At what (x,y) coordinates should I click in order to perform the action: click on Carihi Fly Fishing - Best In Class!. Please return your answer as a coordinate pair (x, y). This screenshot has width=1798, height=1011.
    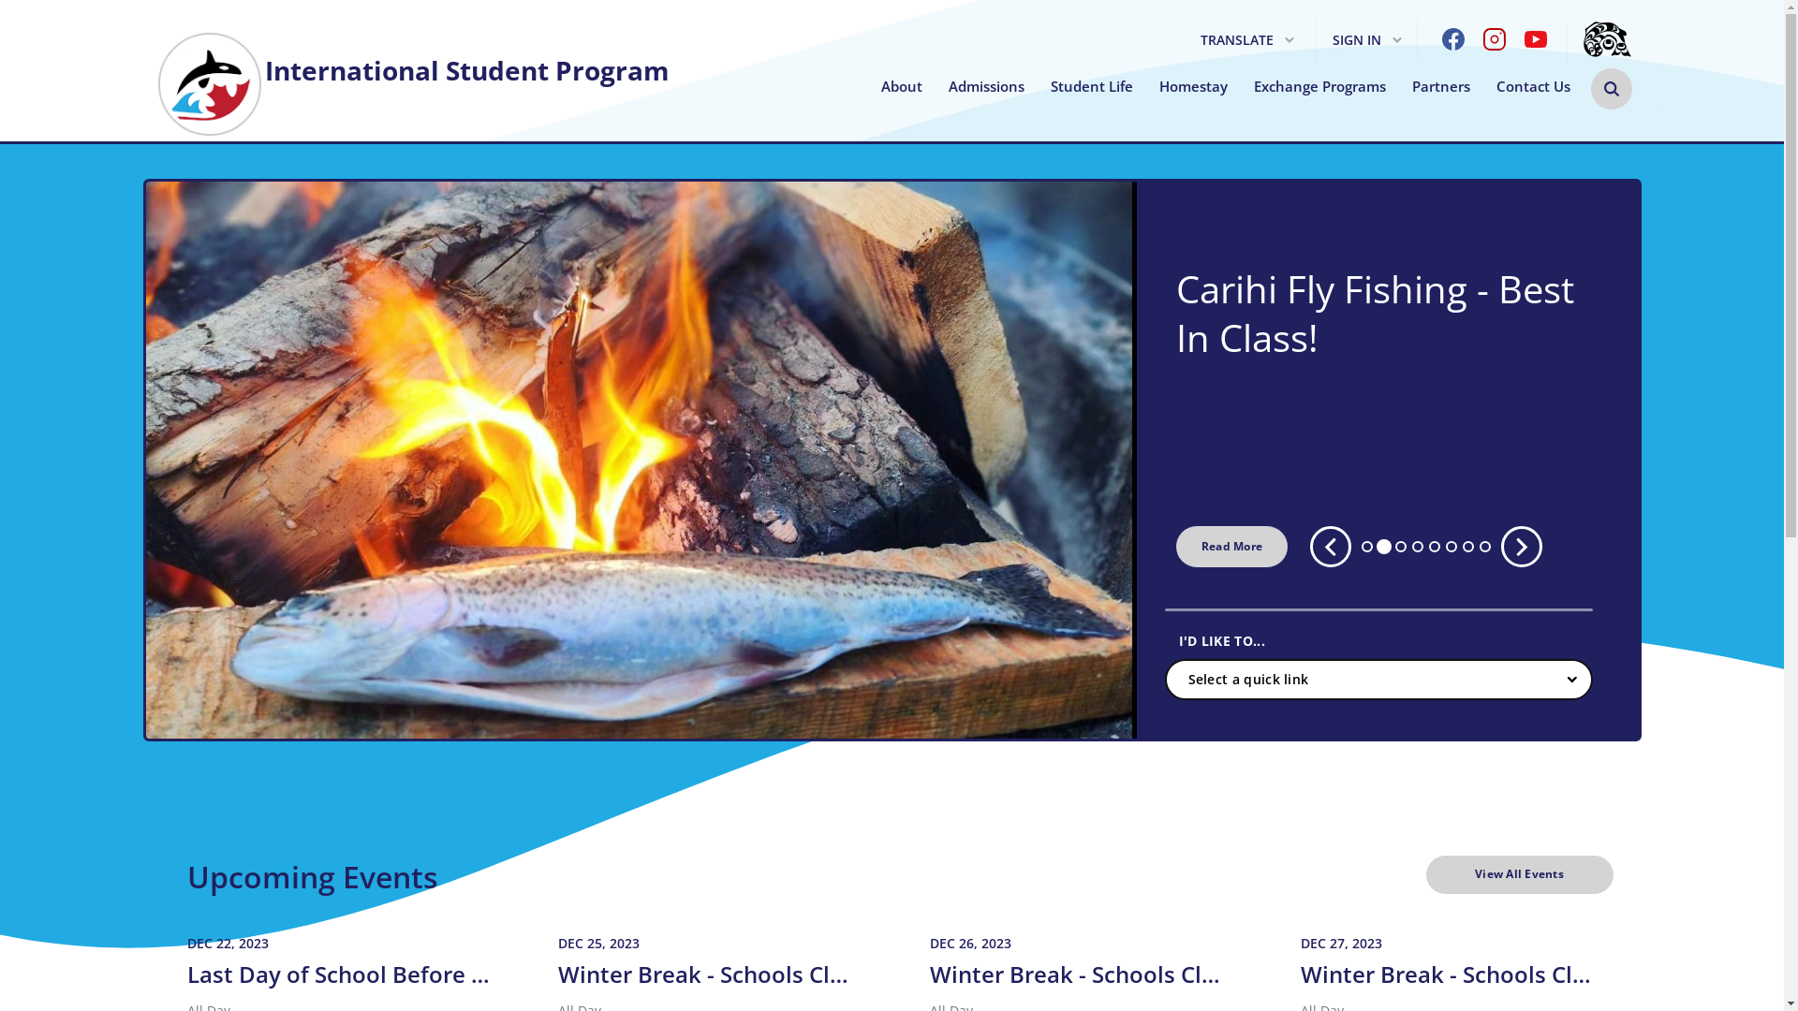
    Looking at the image, I should click on (1389, 314).